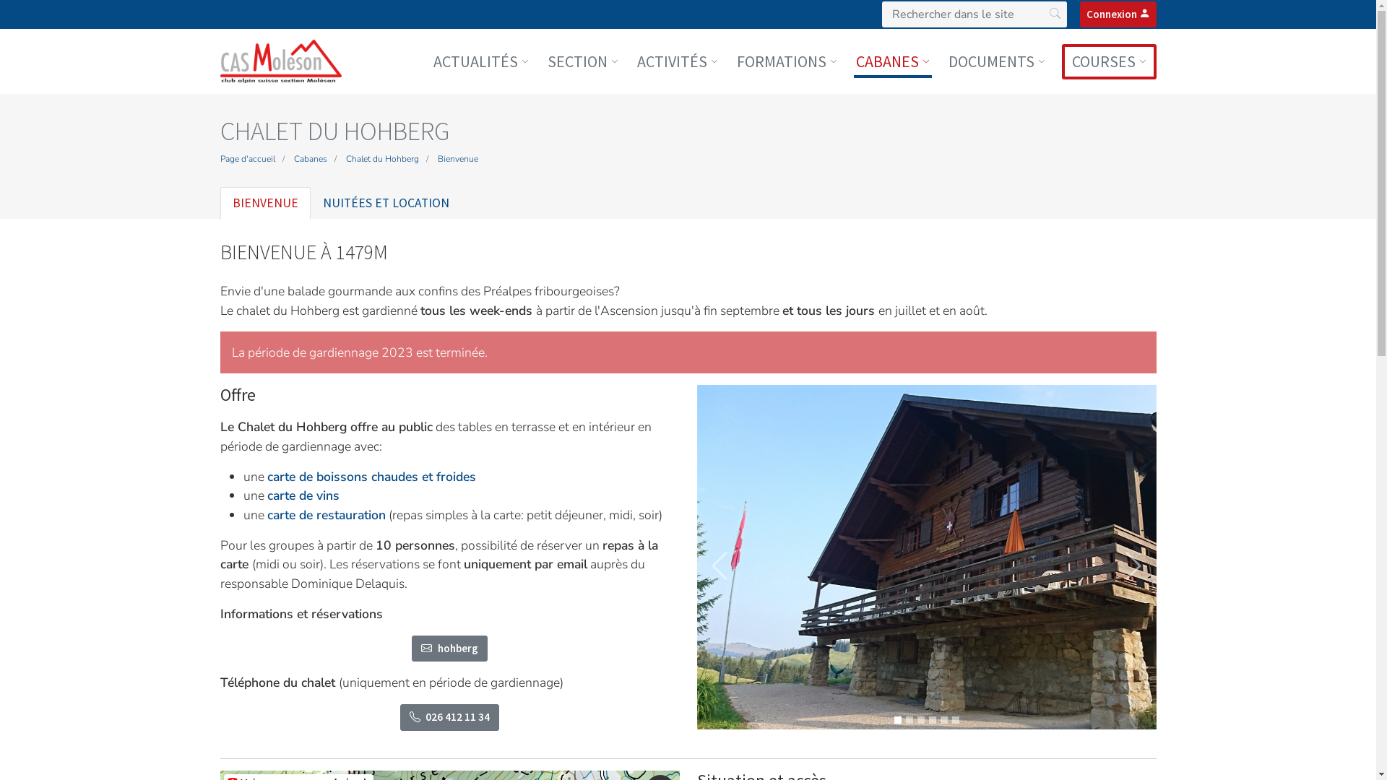  I want to click on carte de vins, so click(303, 495).